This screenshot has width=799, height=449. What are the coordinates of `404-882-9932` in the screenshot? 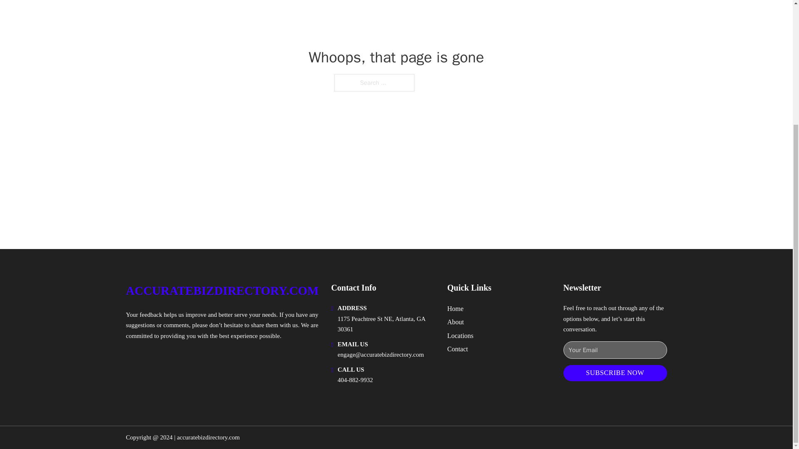 It's located at (355, 380).